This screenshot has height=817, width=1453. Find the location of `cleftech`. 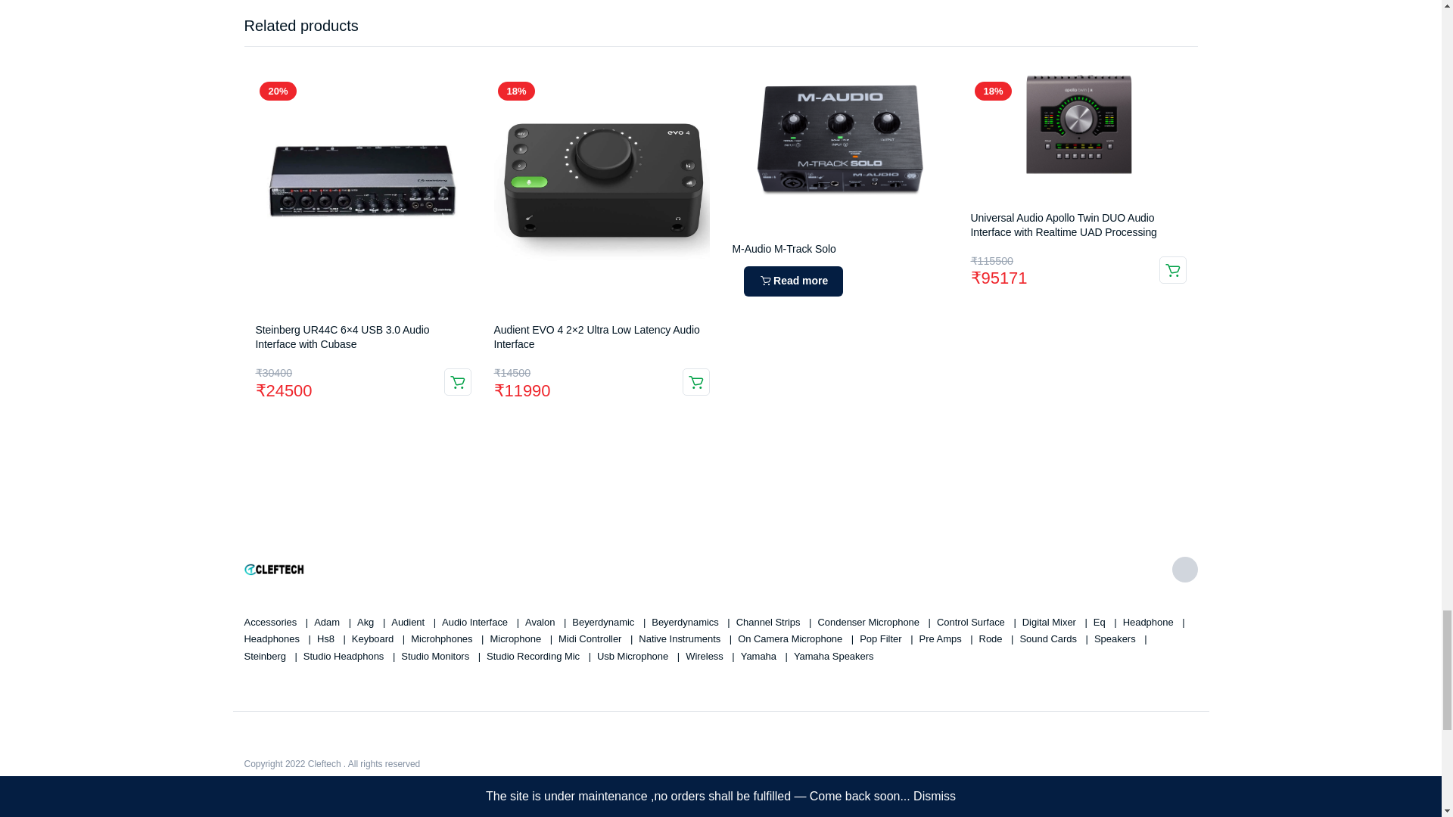

cleftech is located at coordinates (274, 570).